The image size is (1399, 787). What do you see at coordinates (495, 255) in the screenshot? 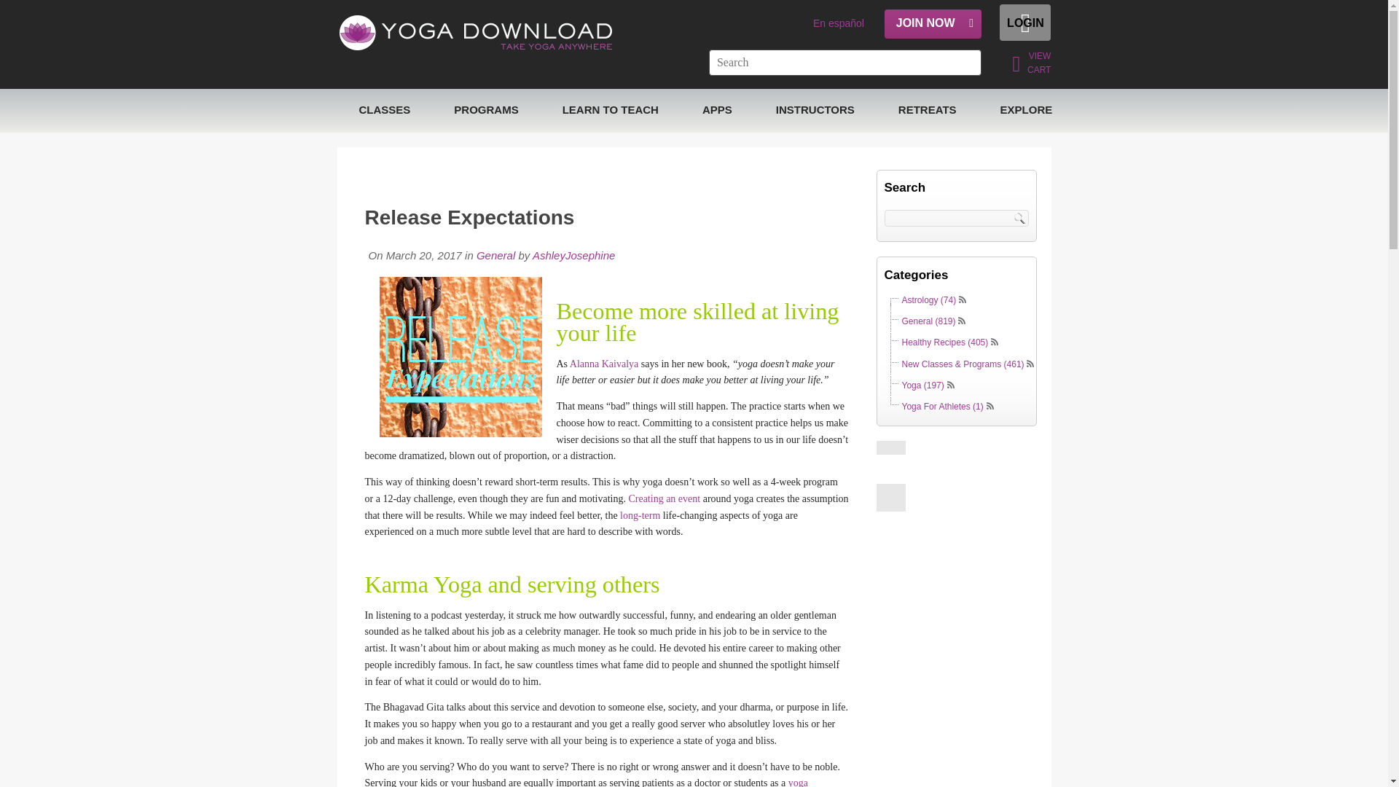
I see `General` at bounding box center [495, 255].